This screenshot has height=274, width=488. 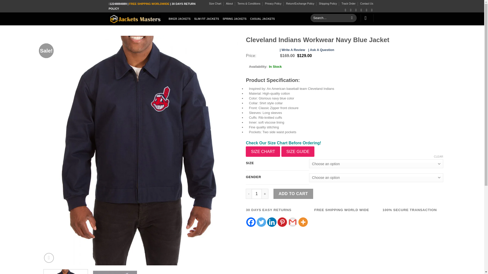 What do you see at coordinates (257, 194) in the screenshot?
I see `1` at bounding box center [257, 194].